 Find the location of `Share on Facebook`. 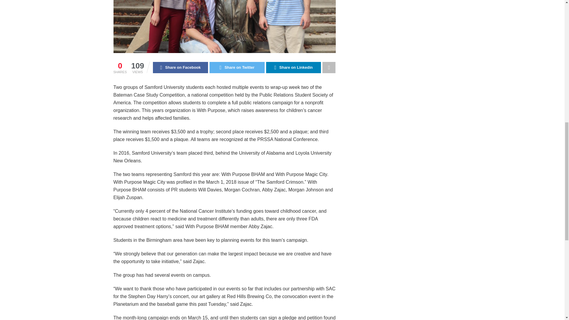

Share on Facebook is located at coordinates (180, 68).